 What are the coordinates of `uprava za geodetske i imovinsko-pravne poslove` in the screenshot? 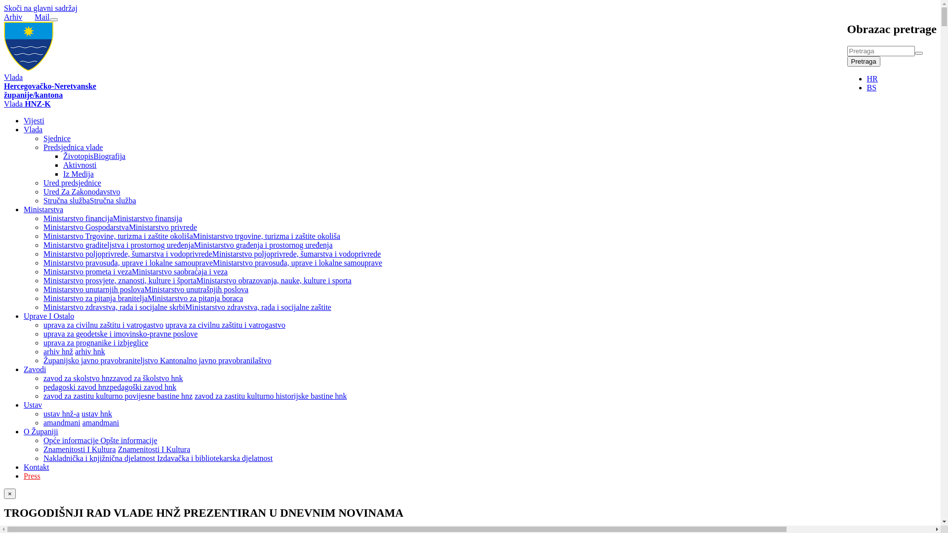 It's located at (120, 334).